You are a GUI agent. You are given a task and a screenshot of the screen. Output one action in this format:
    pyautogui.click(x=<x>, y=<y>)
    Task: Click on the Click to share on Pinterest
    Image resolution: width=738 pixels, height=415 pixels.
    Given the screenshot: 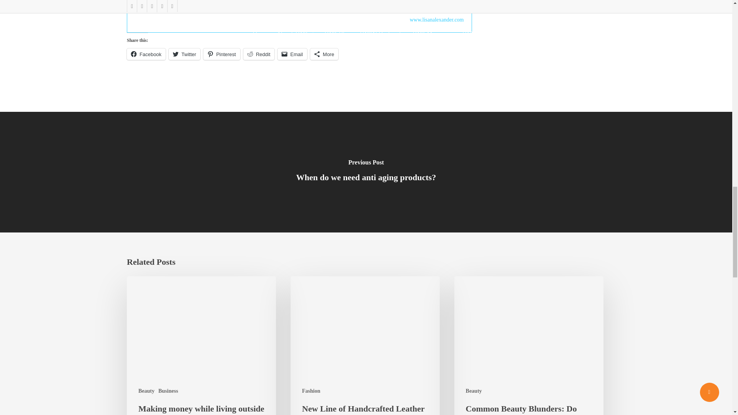 What is the action you would take?
    pyautogui.click(x=221, y=54)
    